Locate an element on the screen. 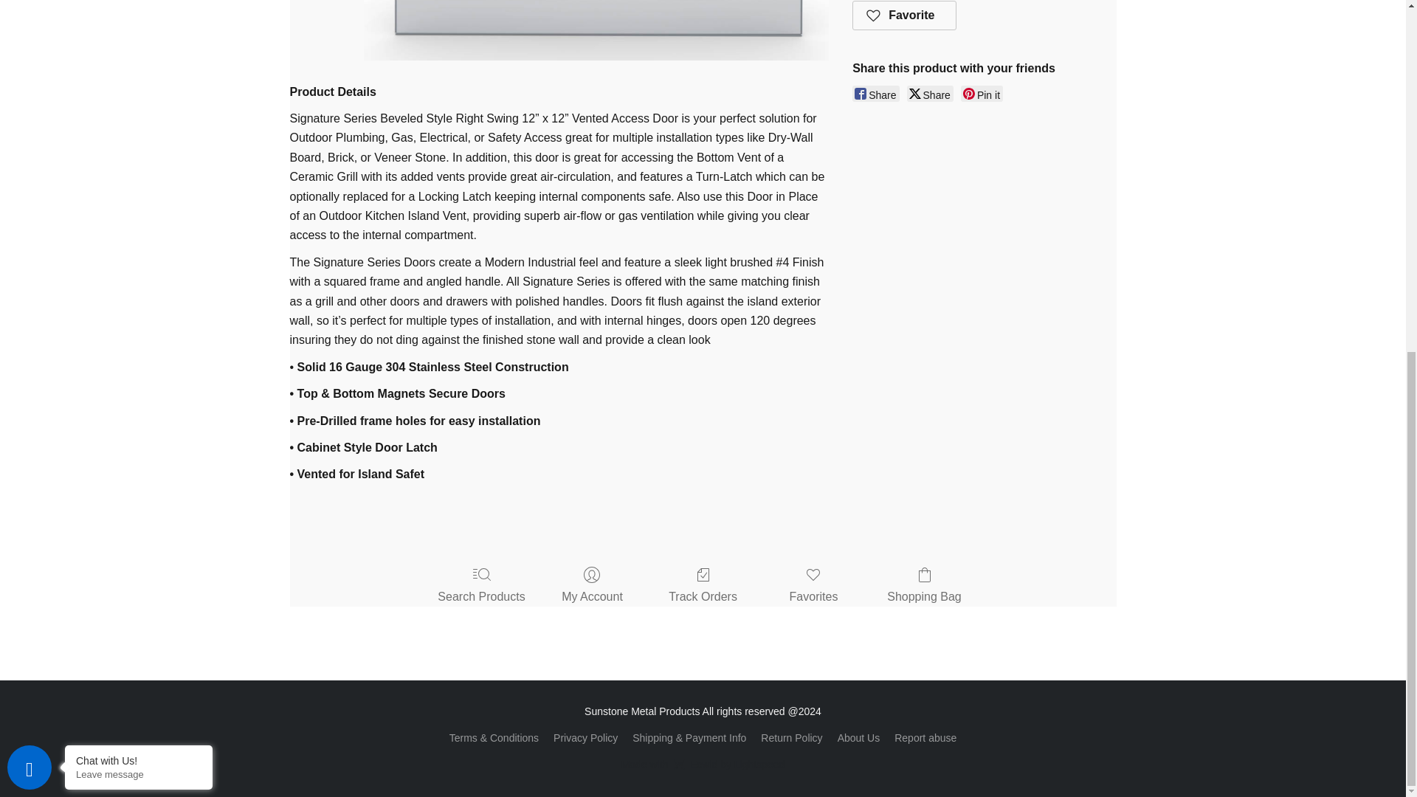 Image resolution: width=1417 pixels, height=797 pixels. Favorite is located at coordinates (905, 15).